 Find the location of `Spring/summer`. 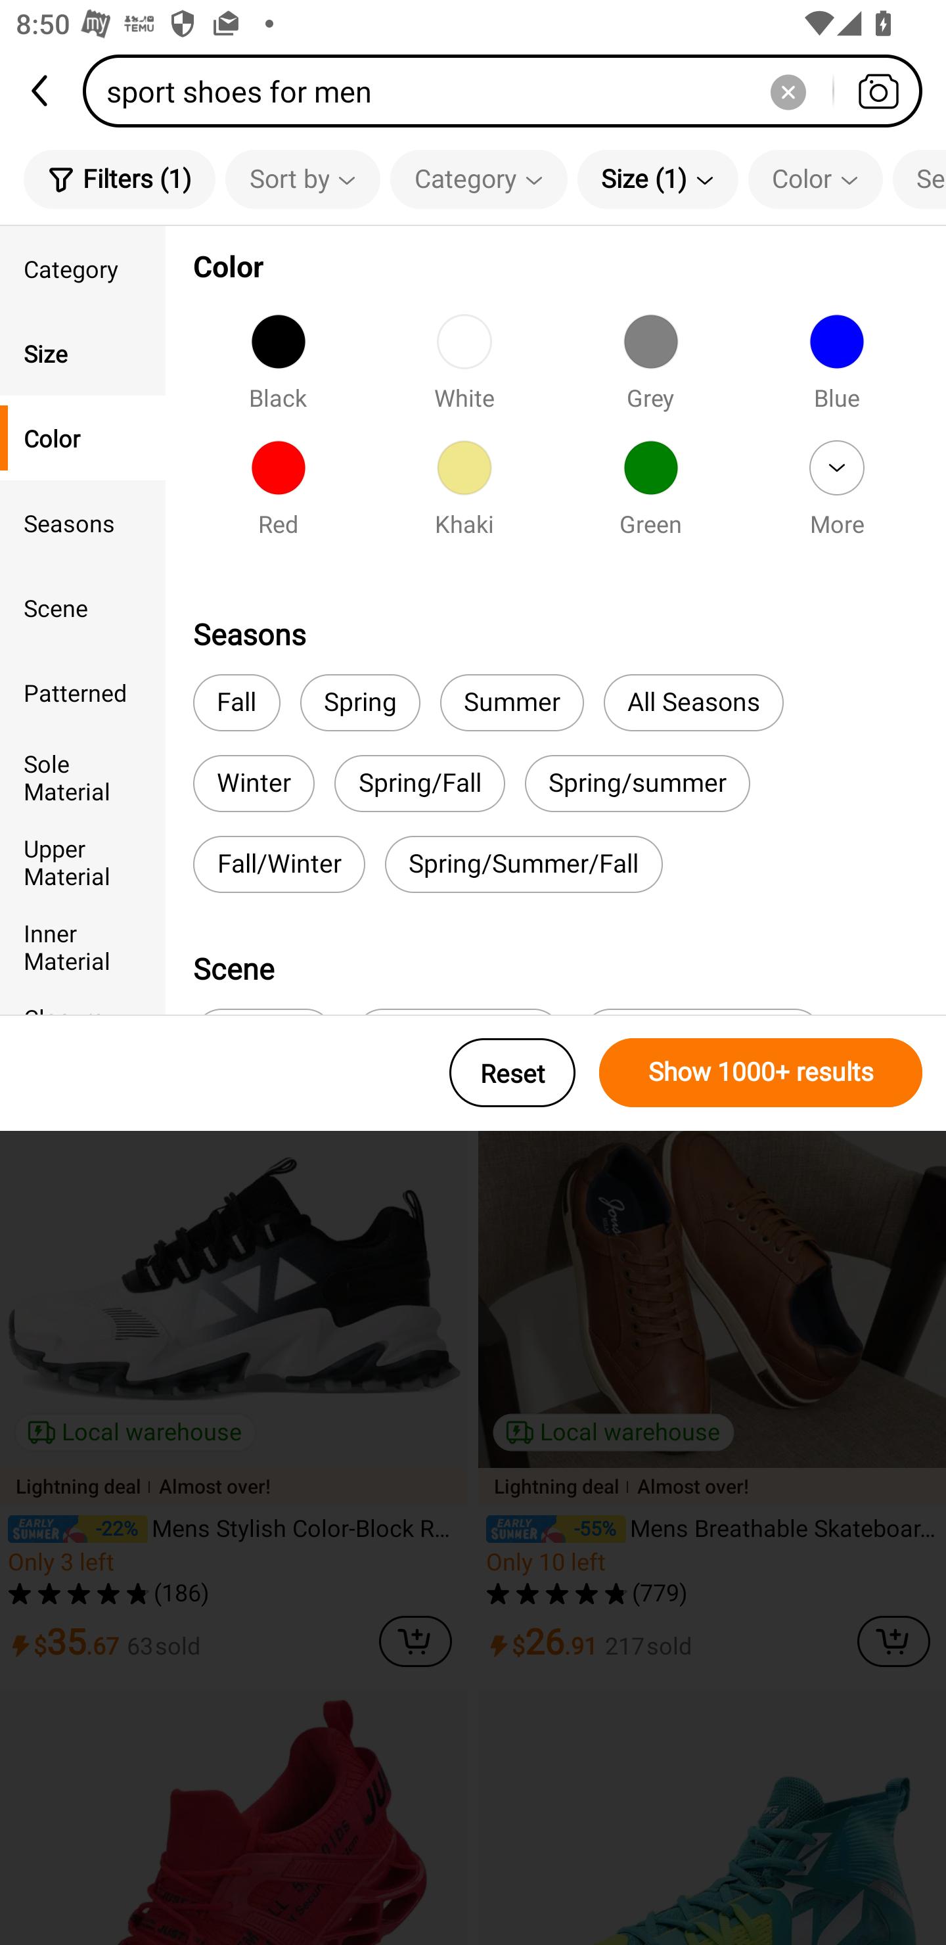

Spring/summer is located at coordinates (637, 783).